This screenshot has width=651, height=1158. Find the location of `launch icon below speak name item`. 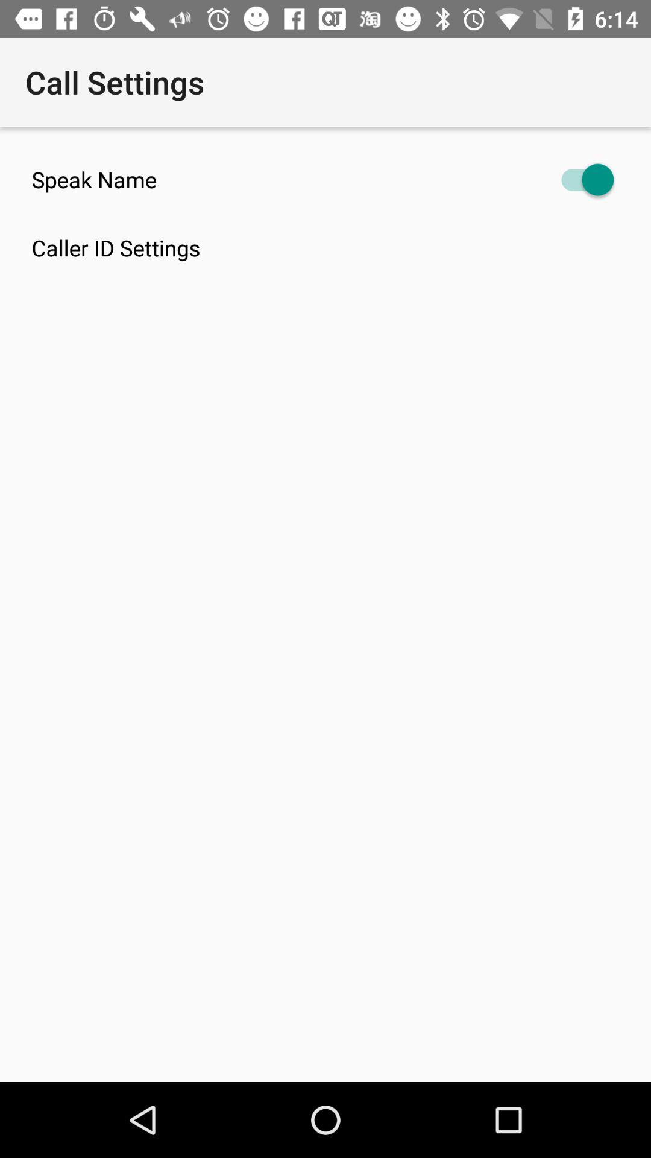

launch icon below speak name item is located at coordinates (341, 247).